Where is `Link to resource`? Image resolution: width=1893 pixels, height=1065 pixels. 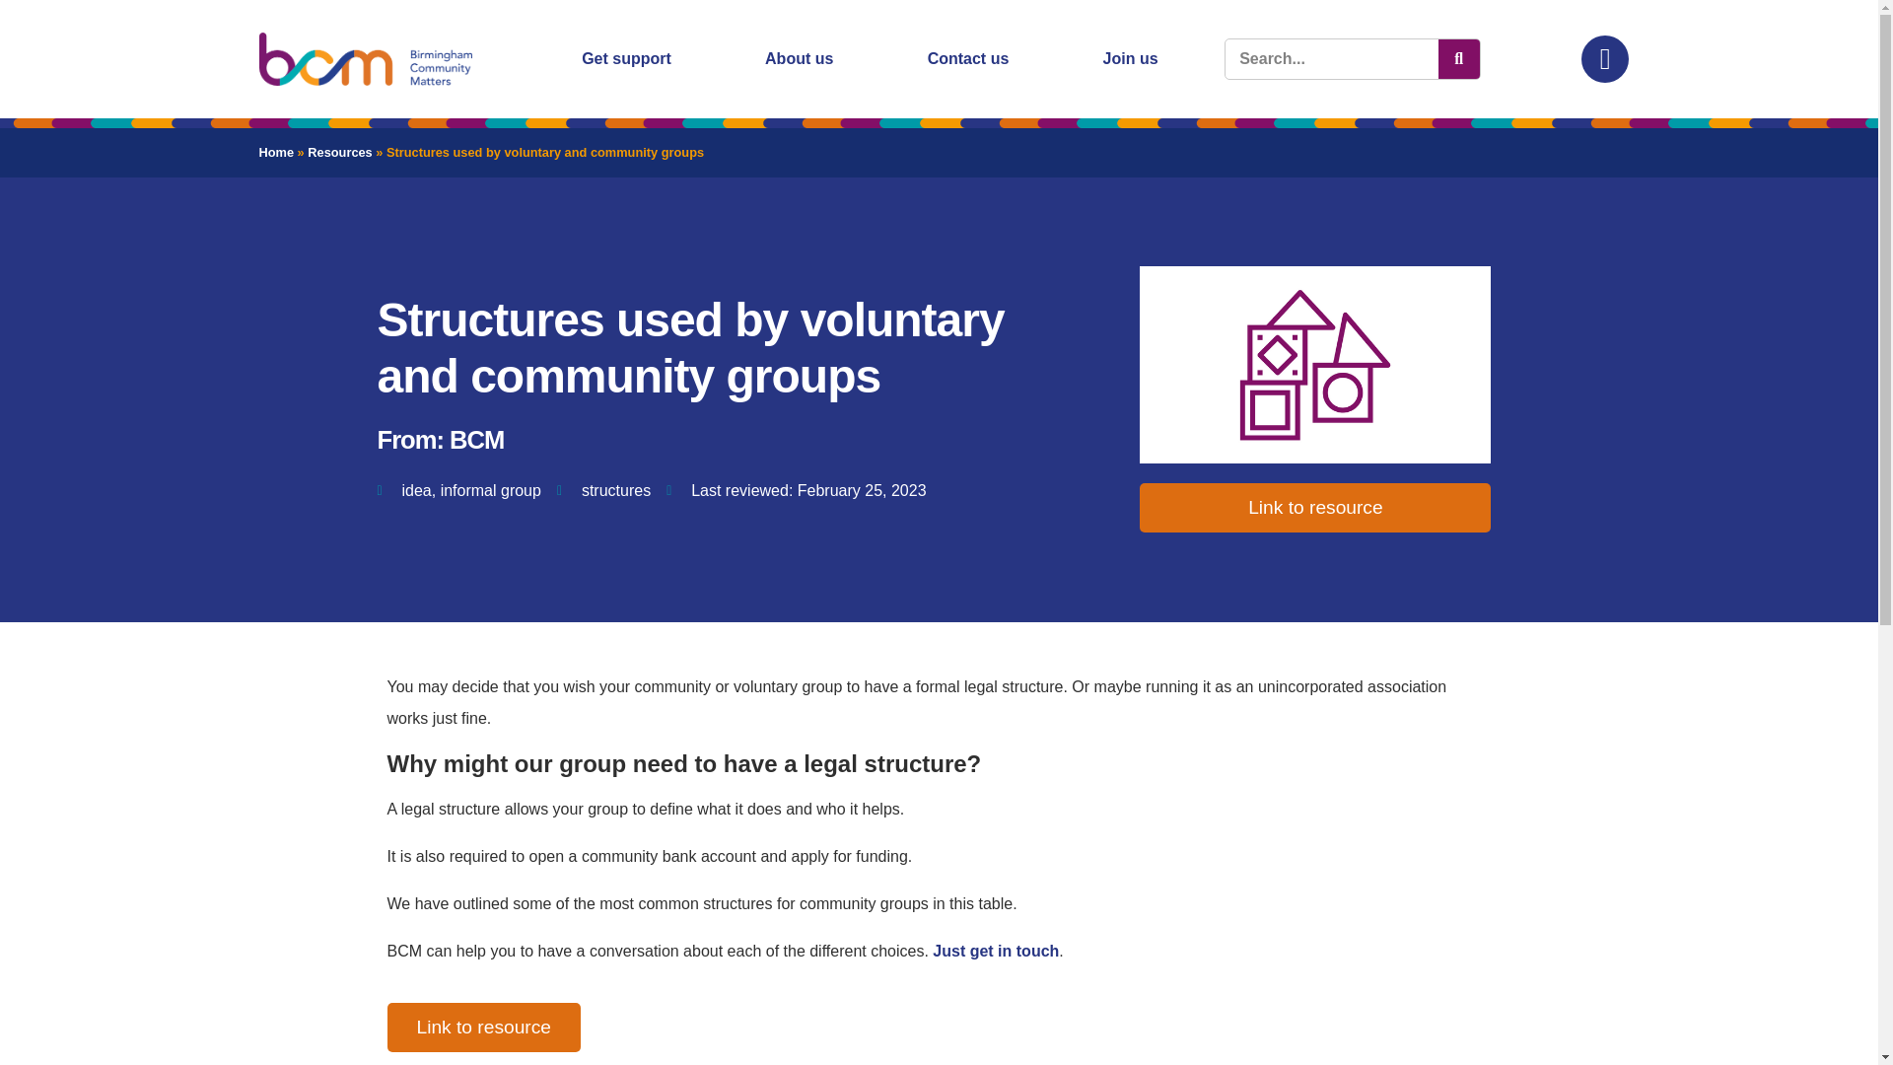
Link to resource is located at coordinates (483, 1027).